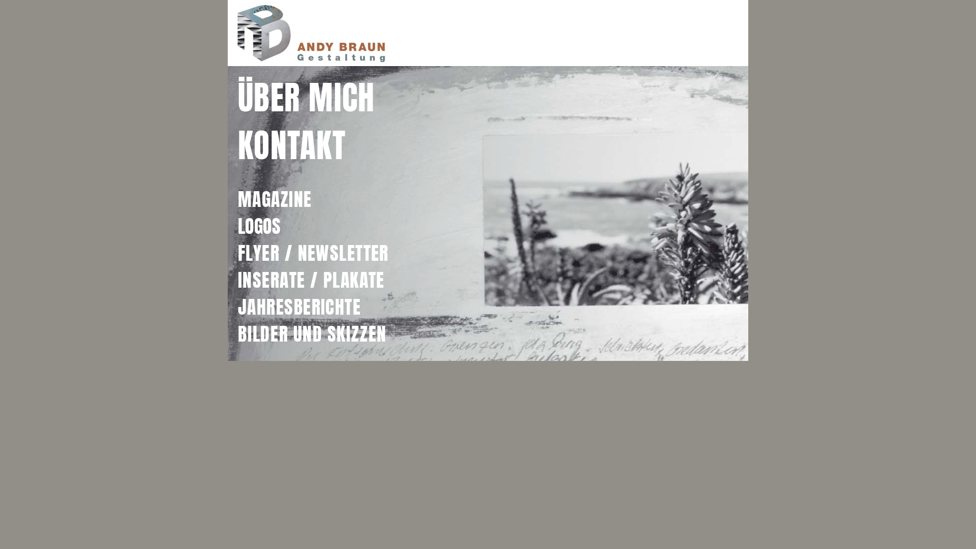  Describe the element at coordinates (292, 145) in the screenshot. I see `KONTAKT` at that location.